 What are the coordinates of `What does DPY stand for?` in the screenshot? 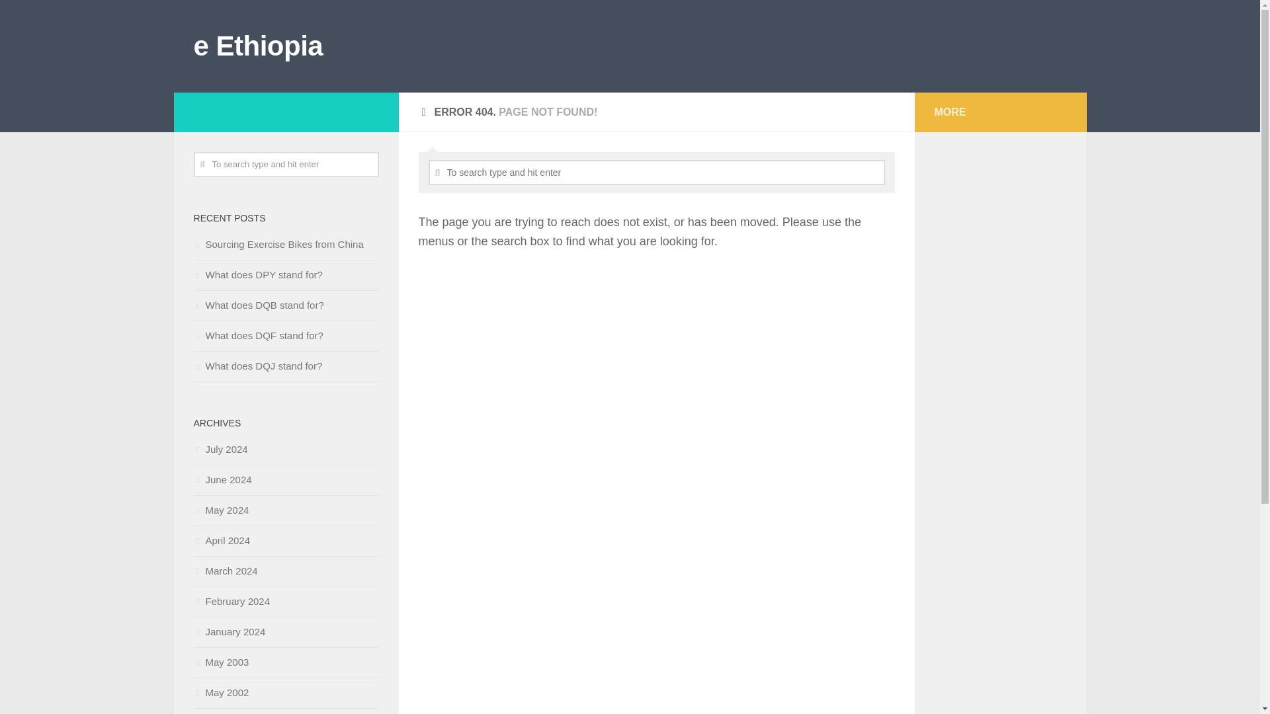 It's located at (257, 275).